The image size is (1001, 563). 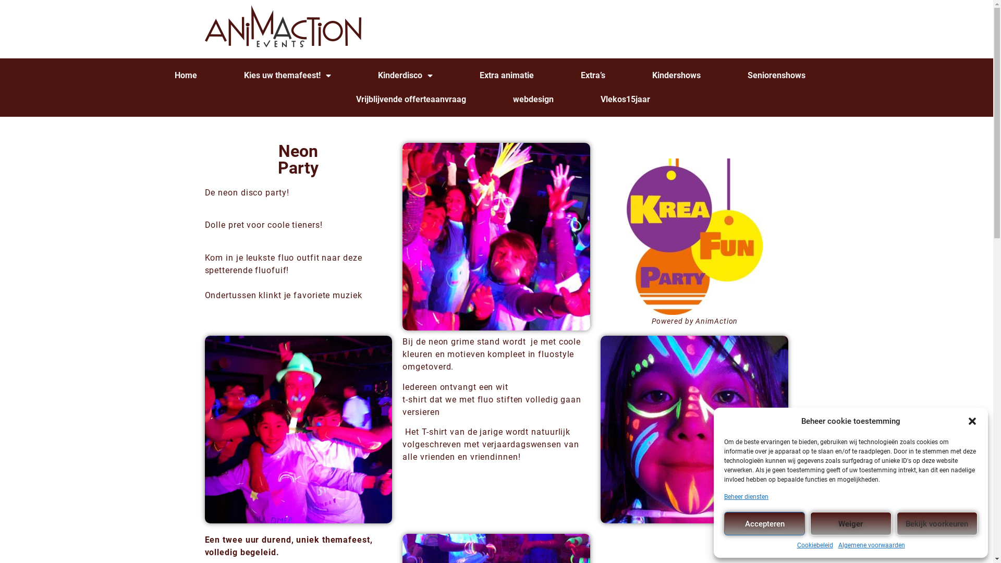 I want to click on Vrijblijvende offerteaanvraag, so click(x=411, y=100).